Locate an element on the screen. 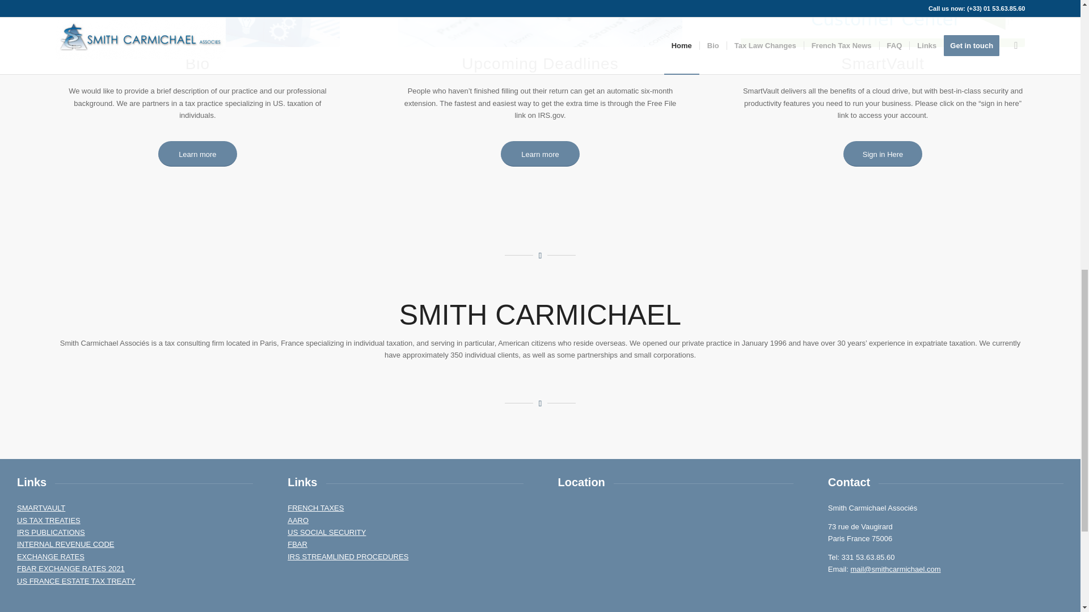 This screenshot has height=612, width=1089. SMARTVAULT is located at coordinates (41, 508).